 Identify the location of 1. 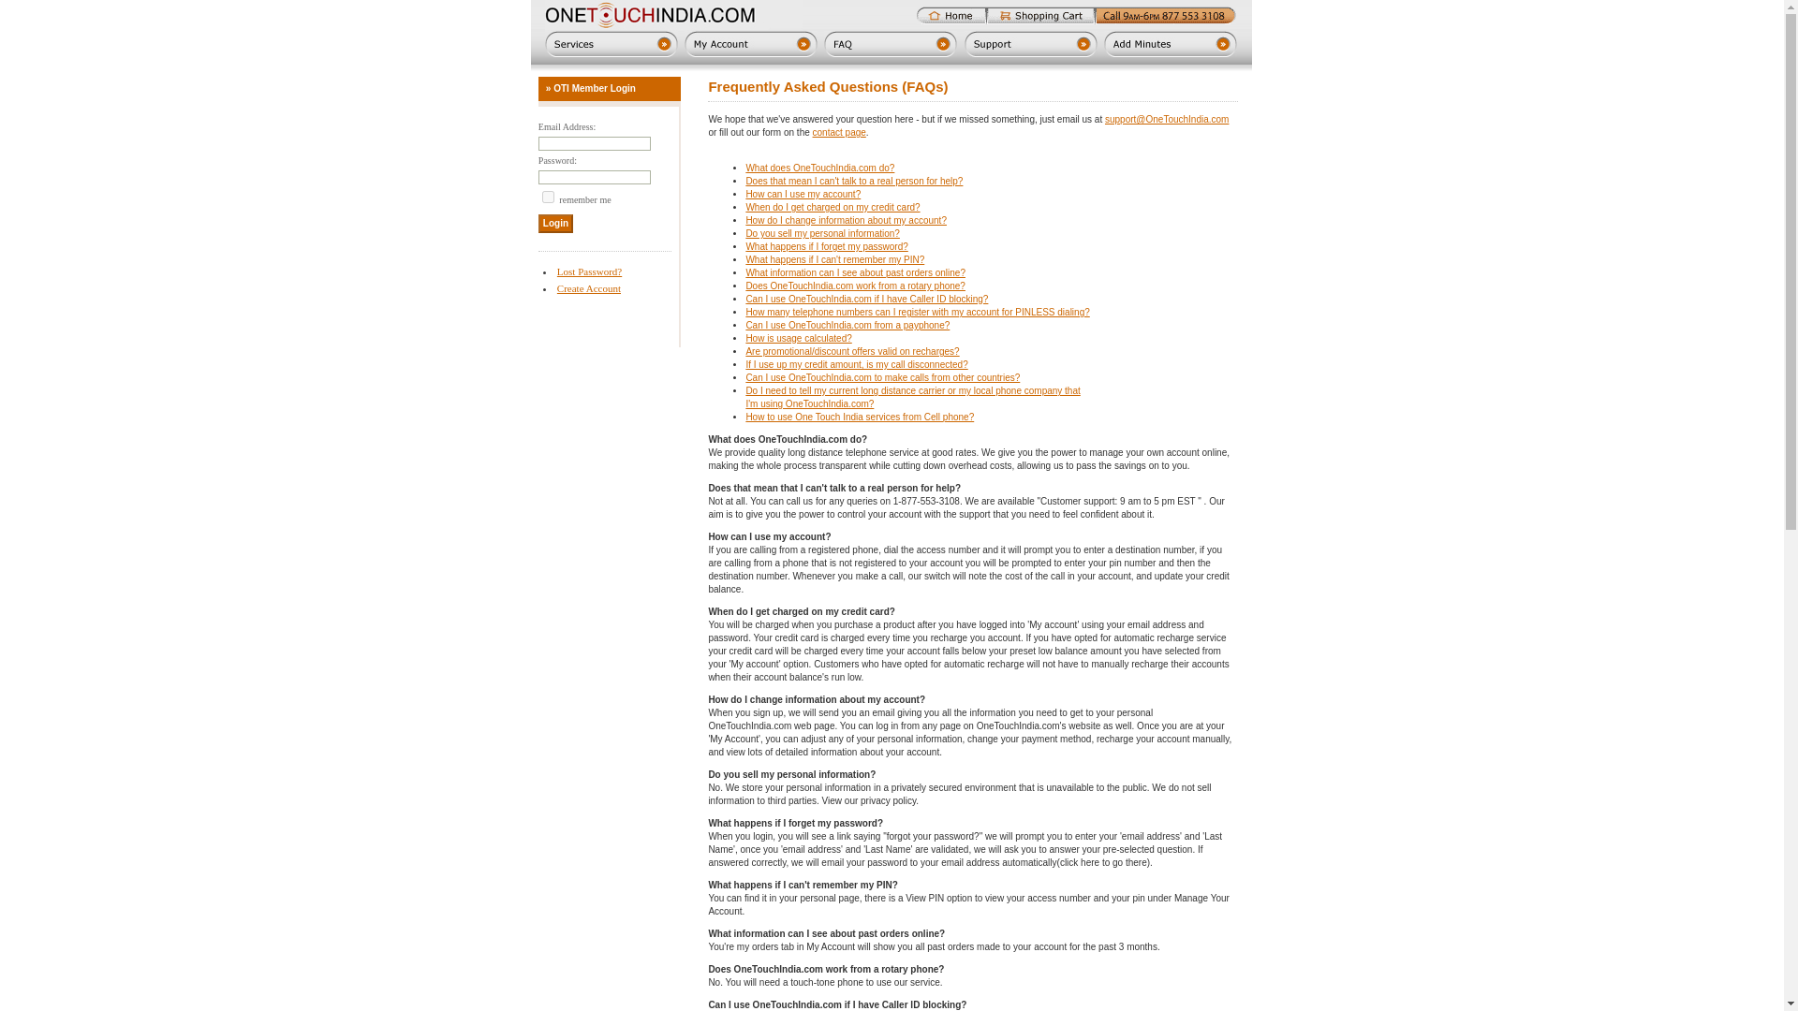
(548, 197).